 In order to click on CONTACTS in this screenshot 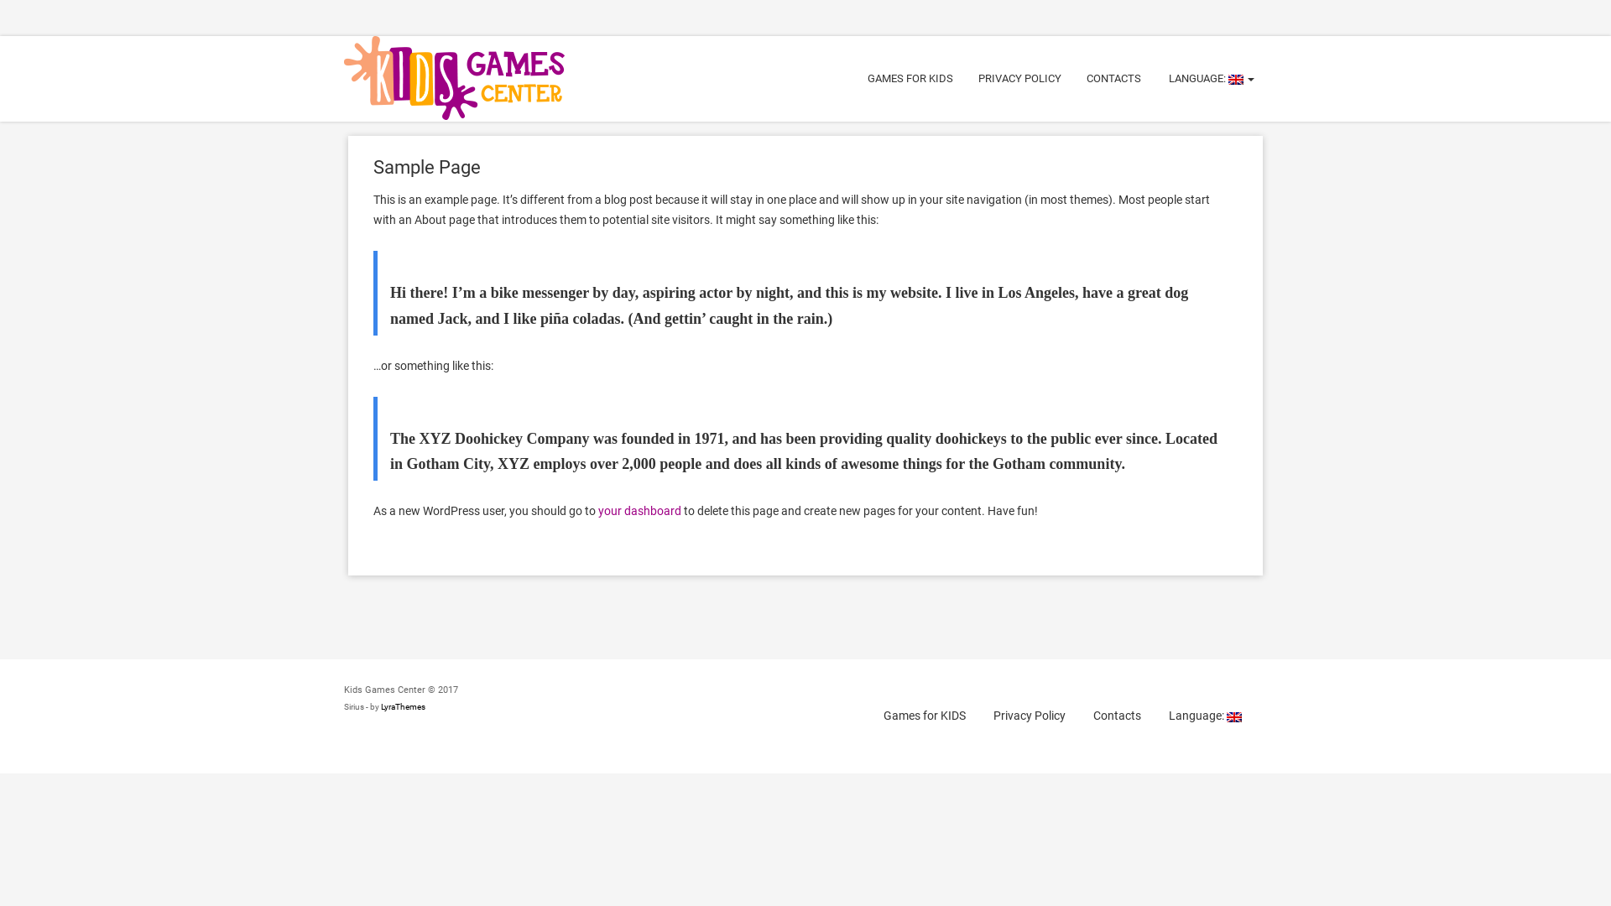, I will do `click(1114, 79)`.